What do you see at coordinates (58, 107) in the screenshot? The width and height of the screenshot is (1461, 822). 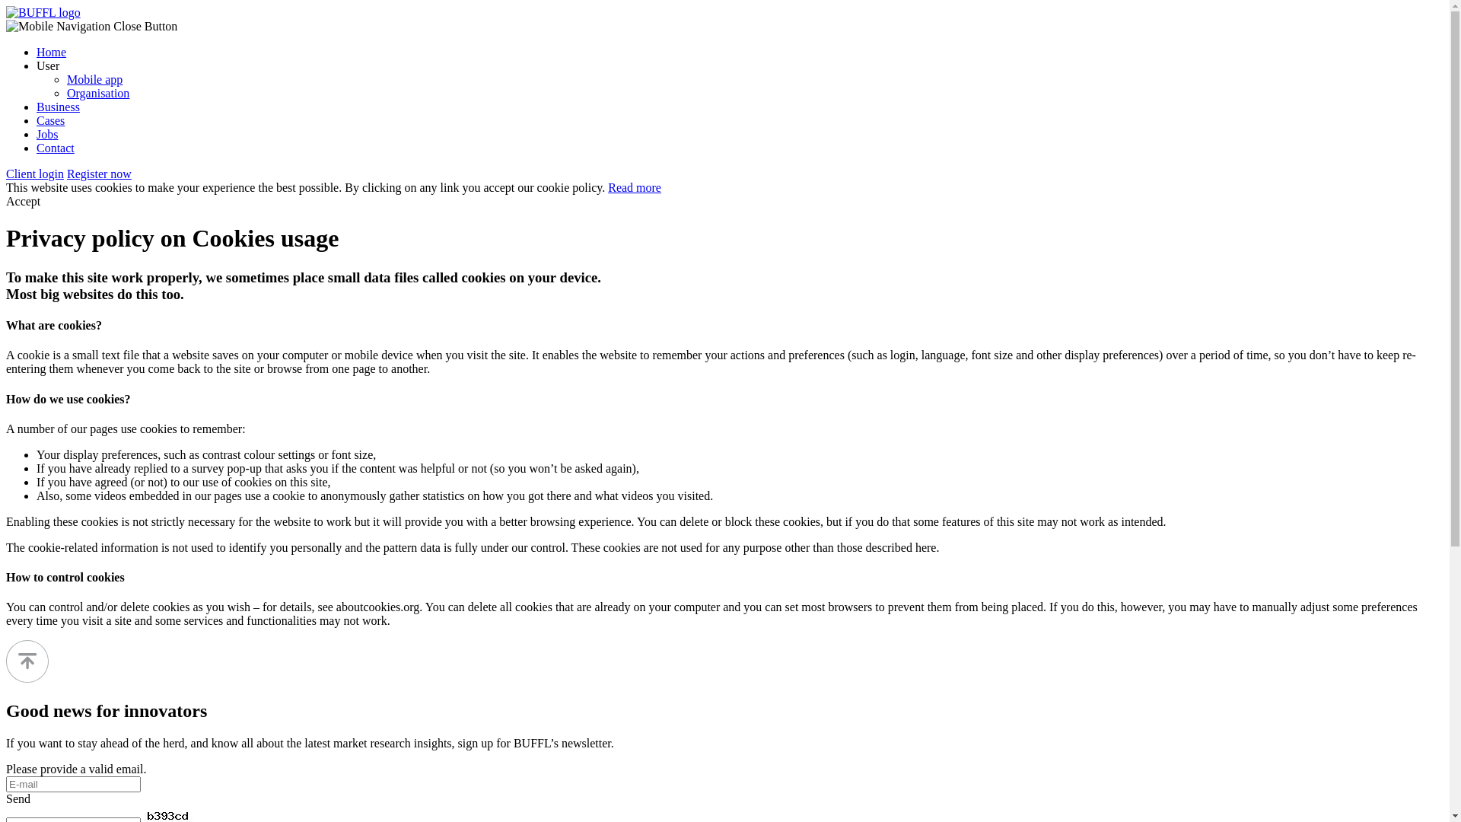 I see `Business` at bounding box center [58, 107].